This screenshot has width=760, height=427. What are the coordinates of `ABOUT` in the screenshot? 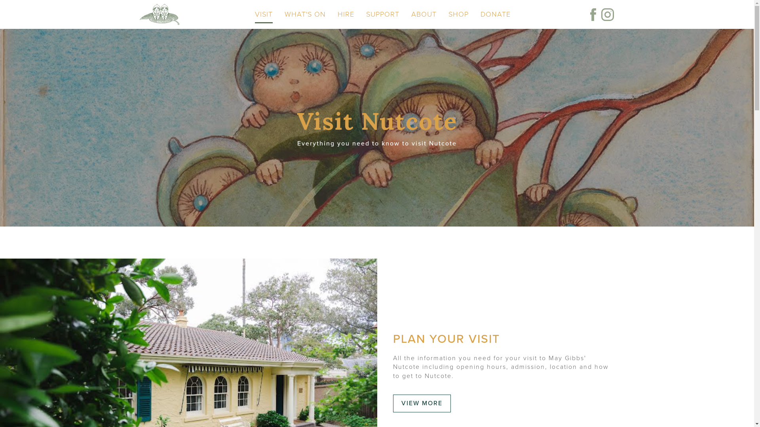 It's located at (424, 14).